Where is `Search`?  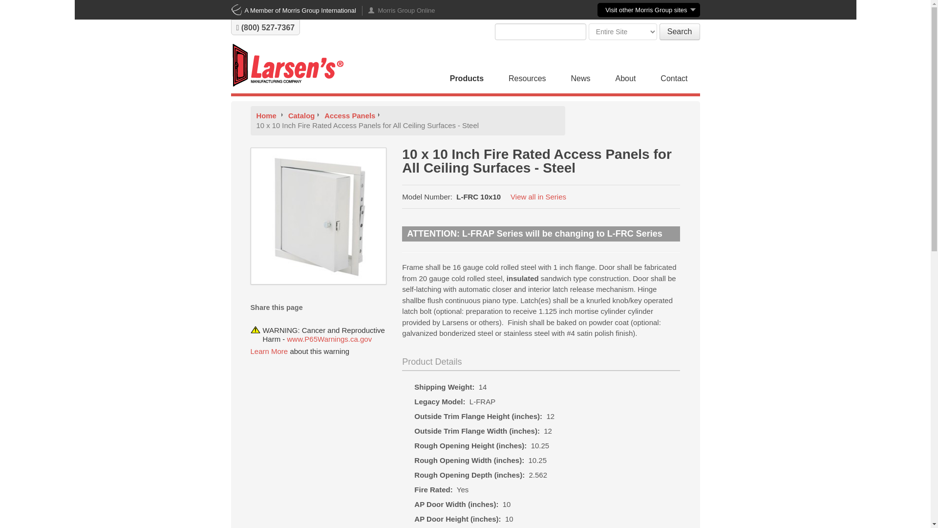 Search is located at coordinates (679, 31).